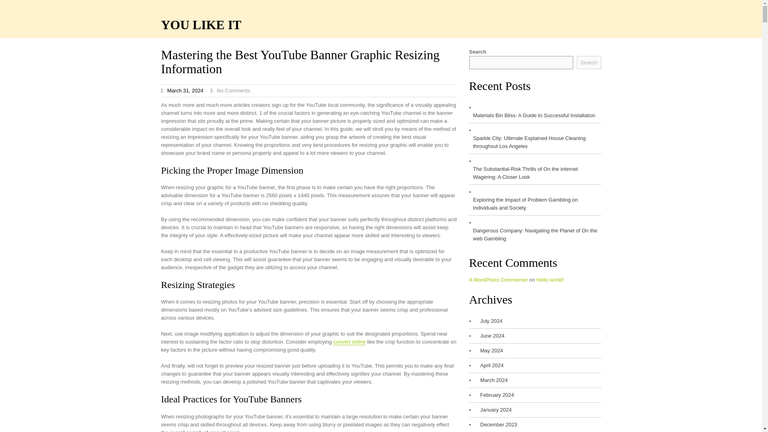  Describe the element at coordinates (532, 115) in the screenshot. I see `Materials Bin Bliss: A Guide to Successful Installation` at that location.